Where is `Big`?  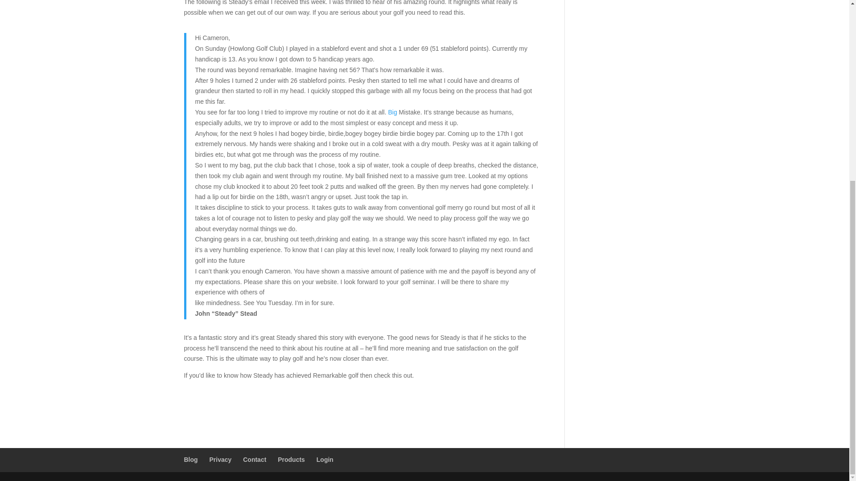
Big is located at coordinates (392, 112).